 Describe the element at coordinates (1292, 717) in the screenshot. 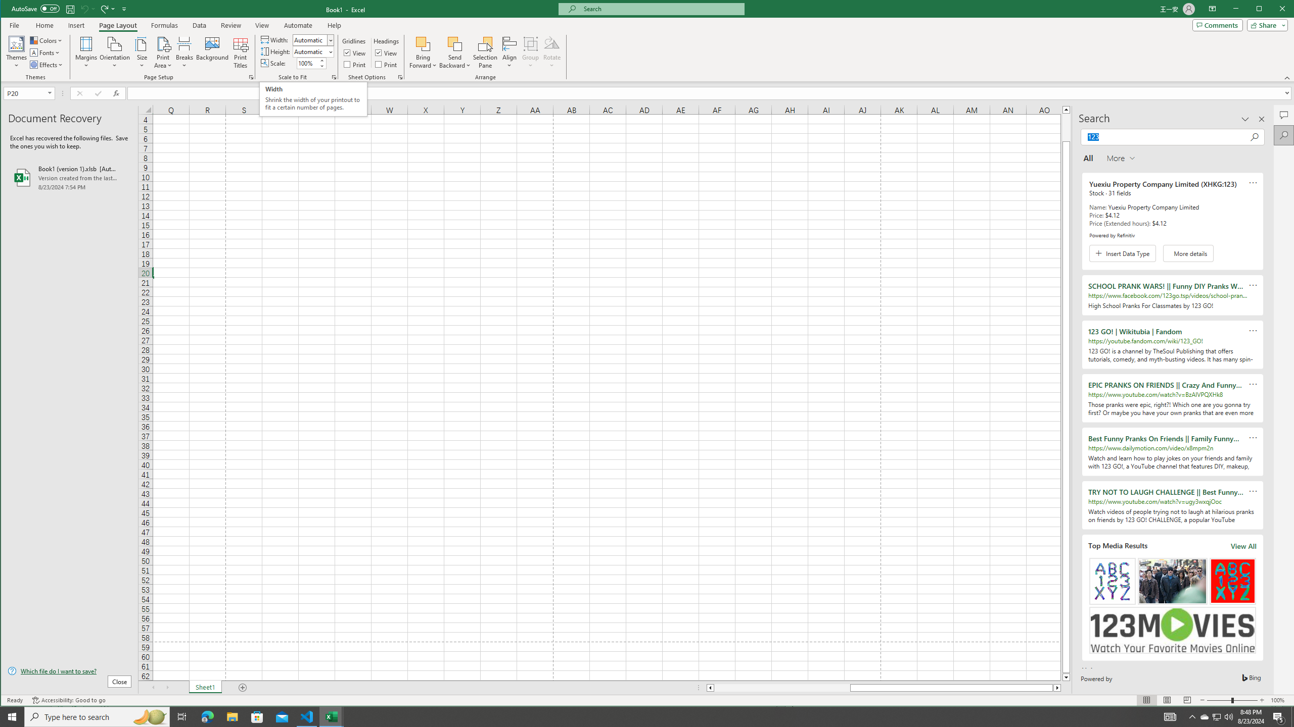

I see `Show desktop` at that location.